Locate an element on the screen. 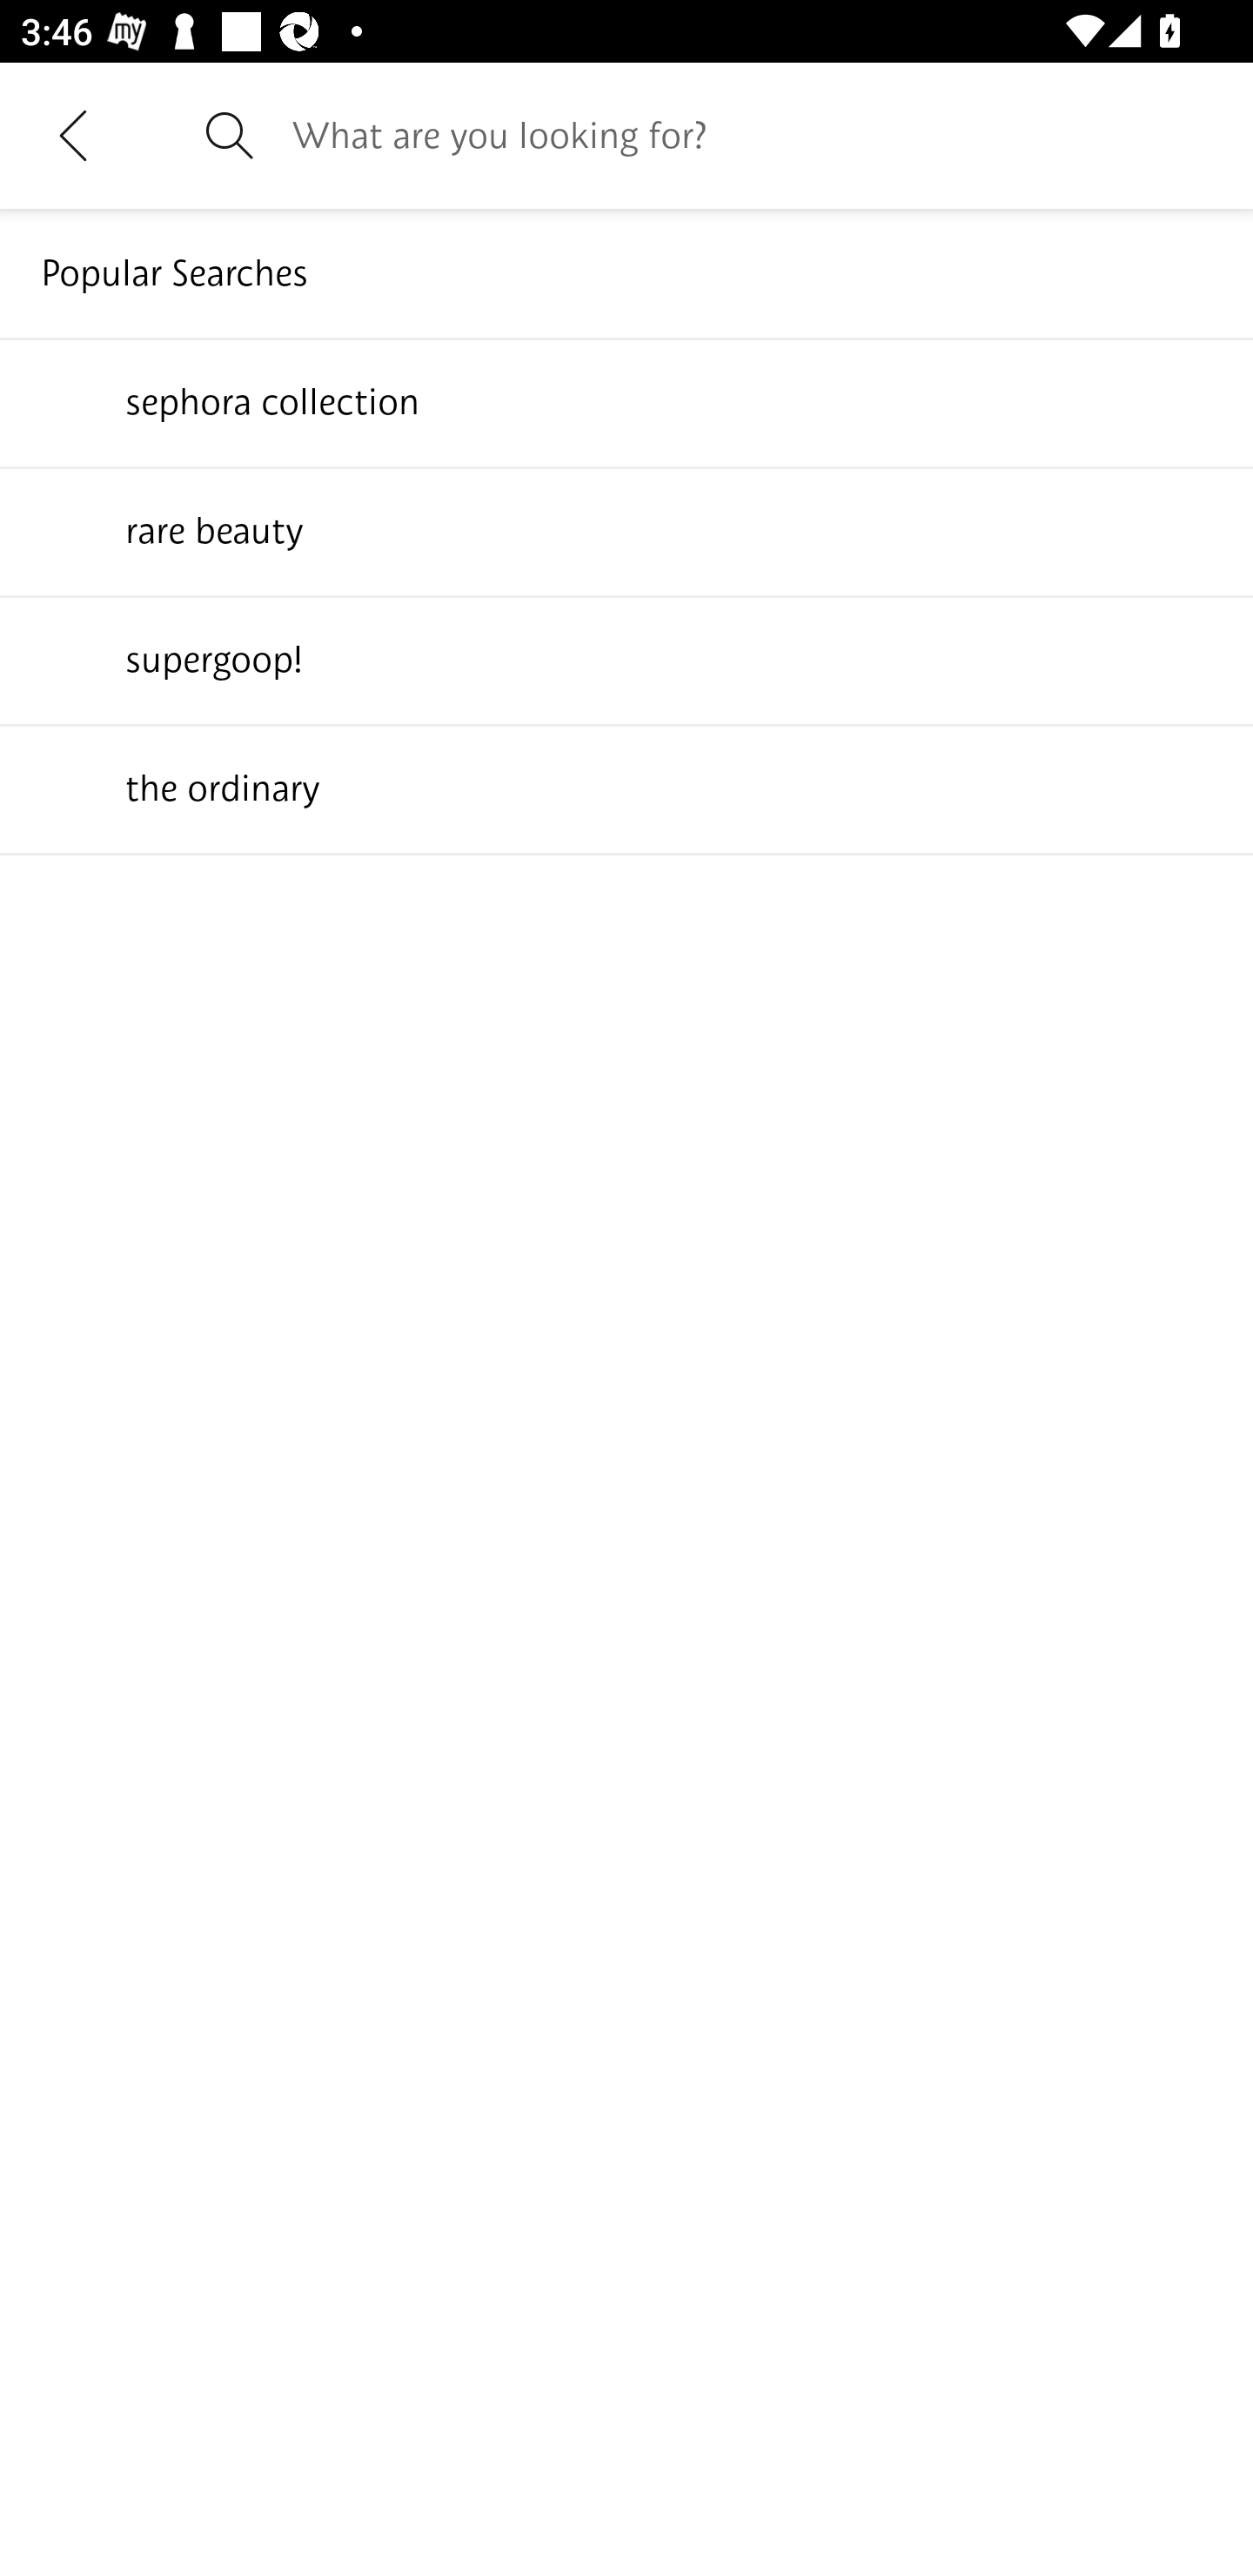 This screenshot has width=1253, height=2576. Navigate up is located at coordinates (73, 135).